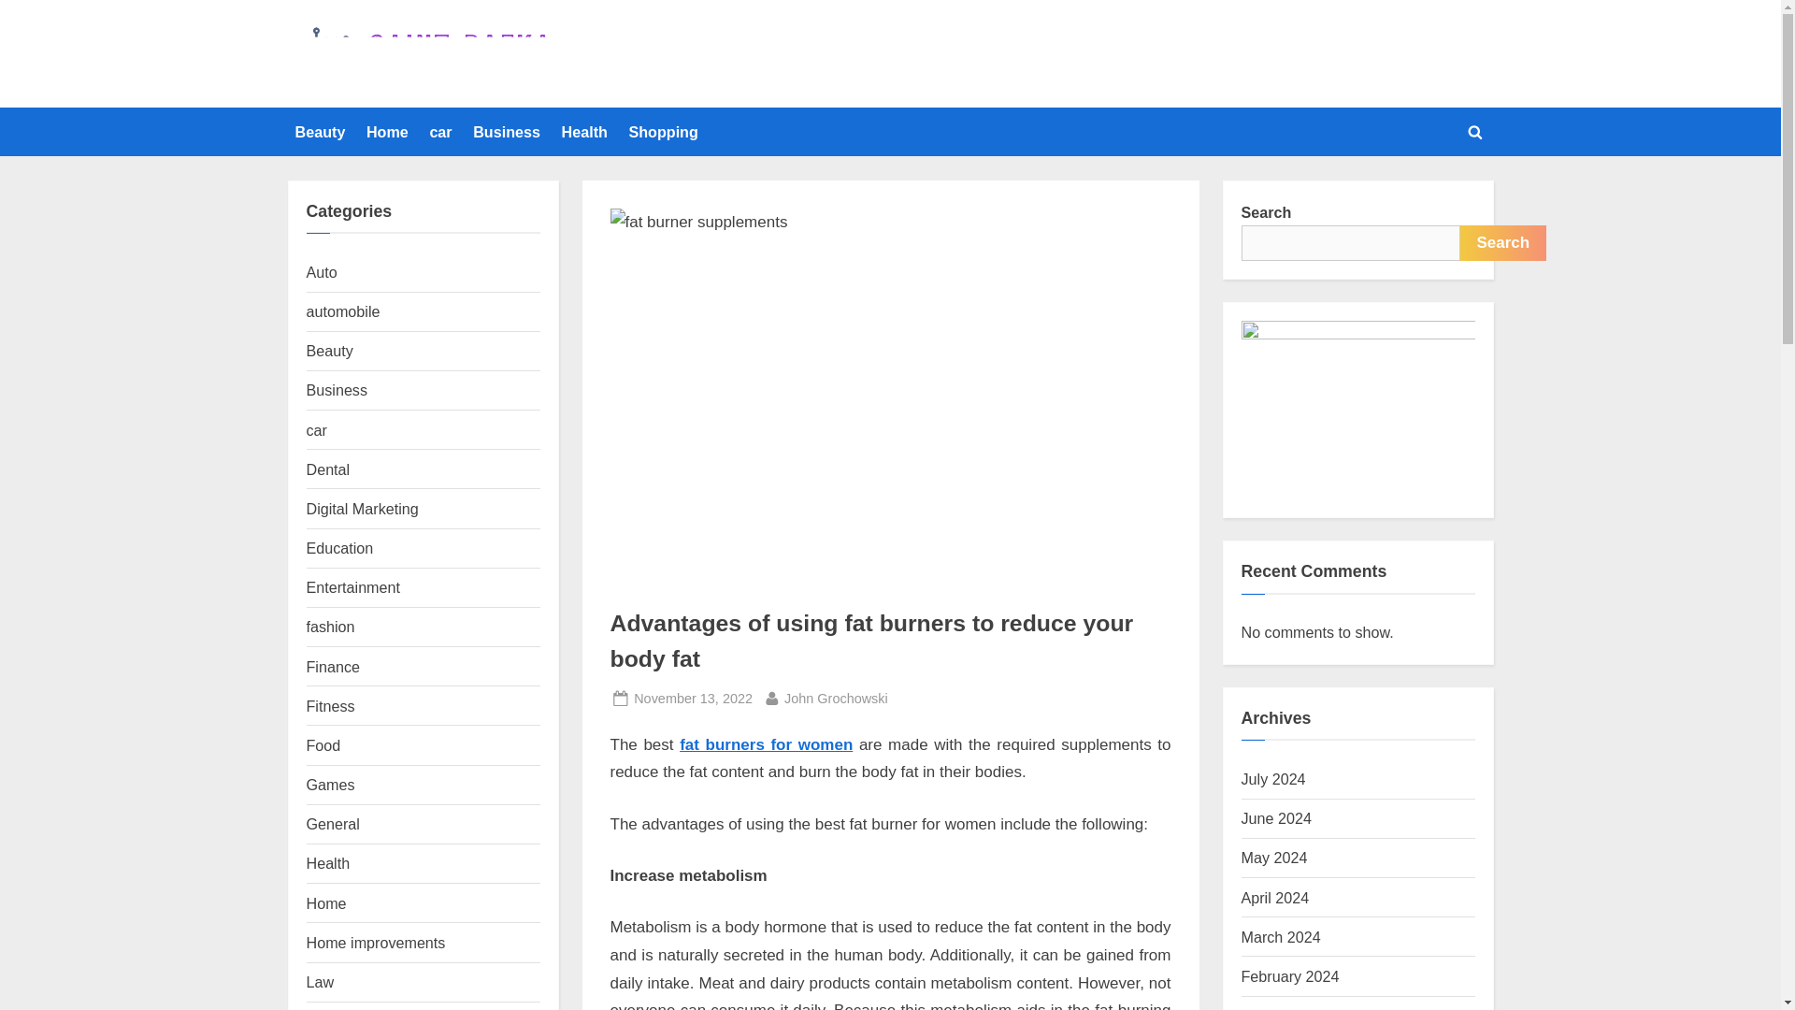 This screenshot has height=1010, width=1795. I want to click on Games, so click(331, 784).